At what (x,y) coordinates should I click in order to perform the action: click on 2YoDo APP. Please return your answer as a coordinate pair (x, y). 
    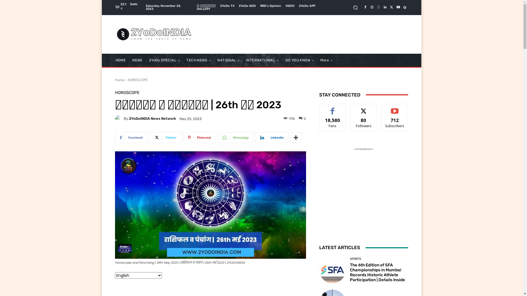
    Looking at the image, I should click on (307, 6).